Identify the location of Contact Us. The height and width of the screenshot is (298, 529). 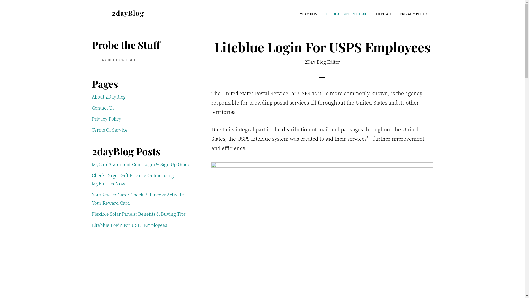
(103, 108).